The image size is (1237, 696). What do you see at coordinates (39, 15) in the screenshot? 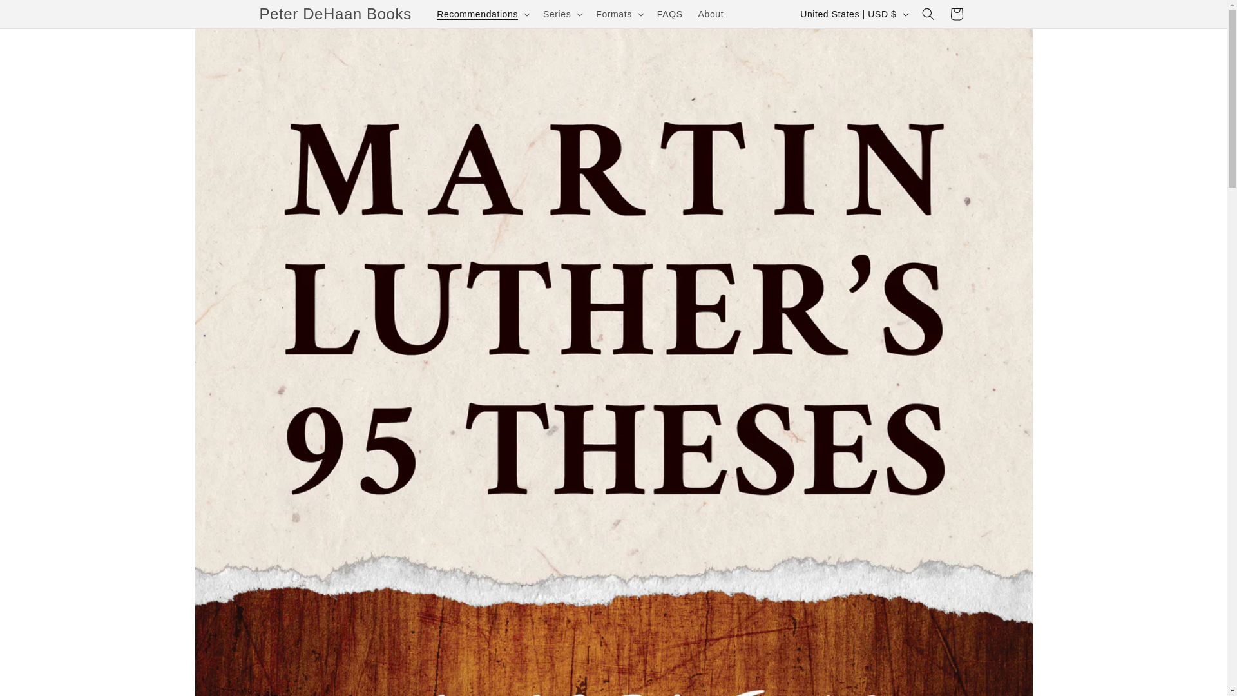
I see `Skip to content` at bounding box center [39, 15].